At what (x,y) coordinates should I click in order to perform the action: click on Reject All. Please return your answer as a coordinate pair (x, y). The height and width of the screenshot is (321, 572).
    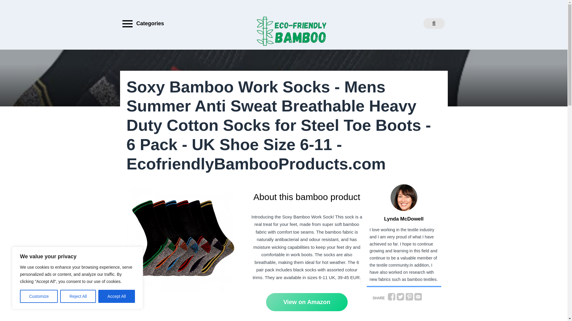
    Looking at the image, I should click on (78, 296).